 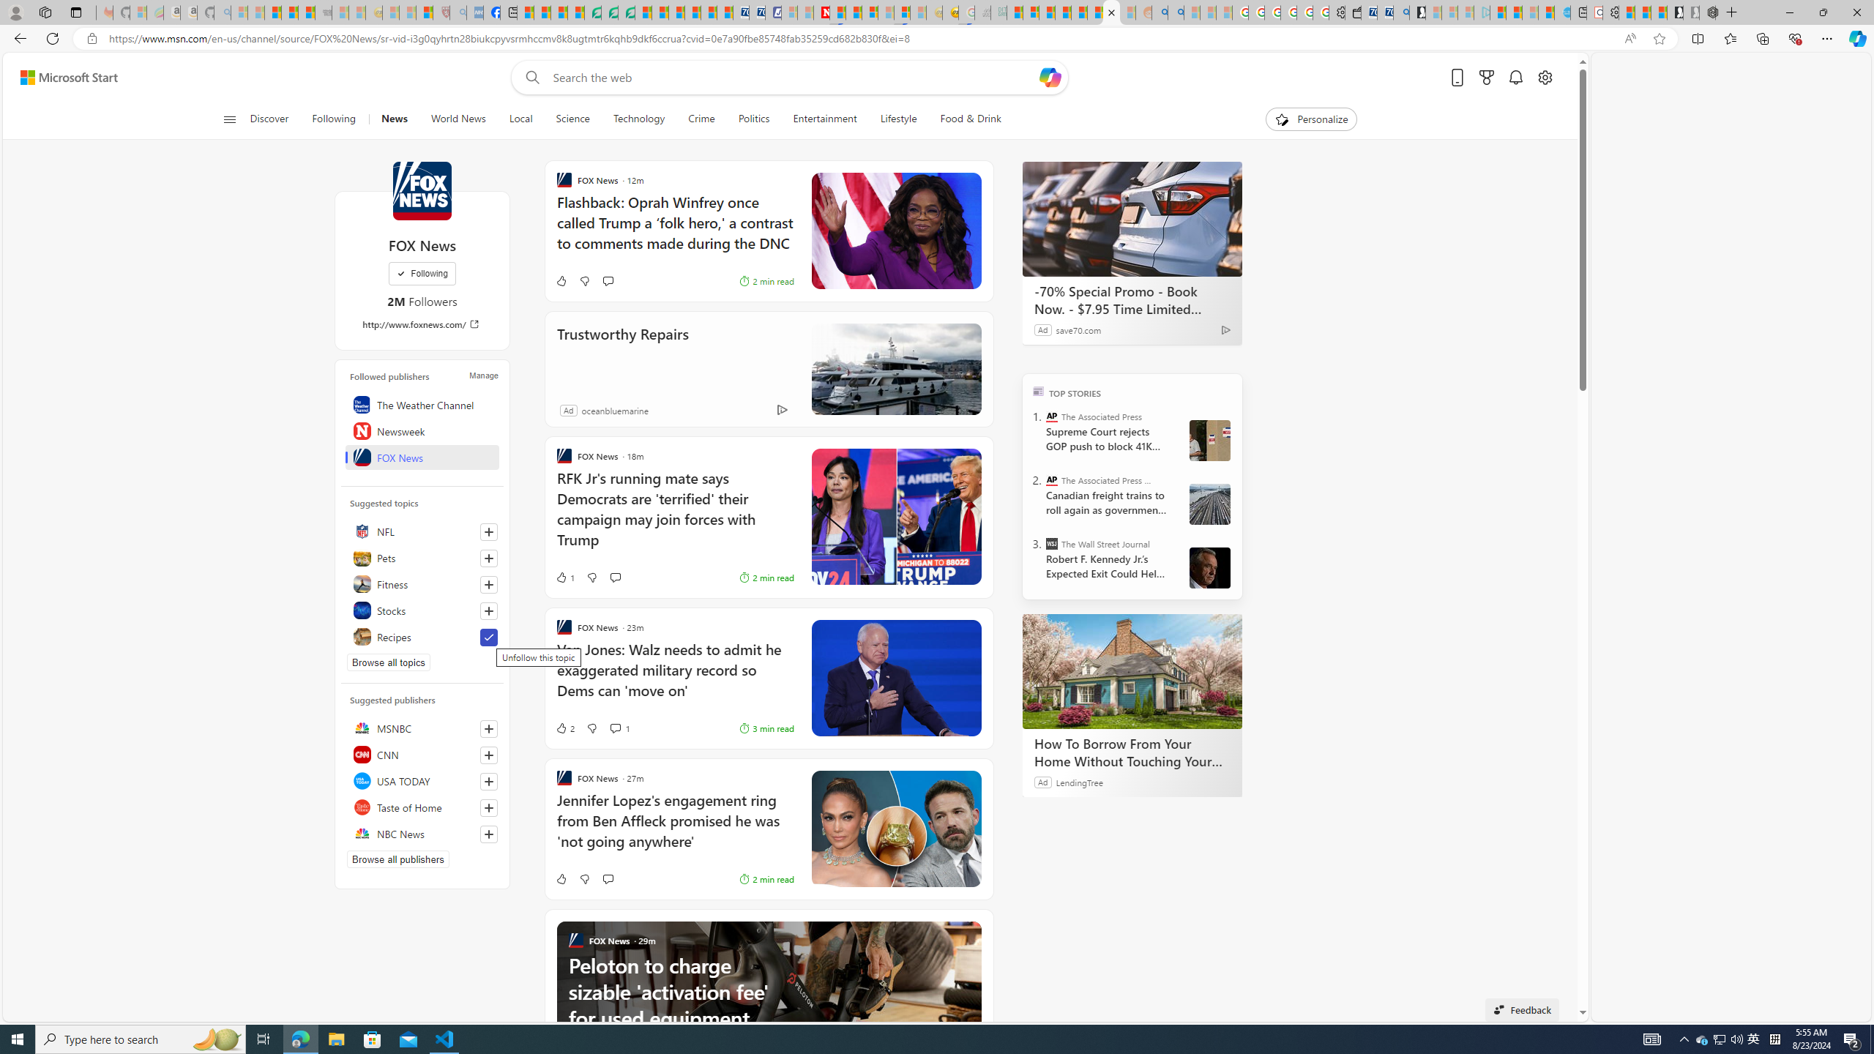 I want to click on Trustworthy Repairs, so click(x=623, y=354).